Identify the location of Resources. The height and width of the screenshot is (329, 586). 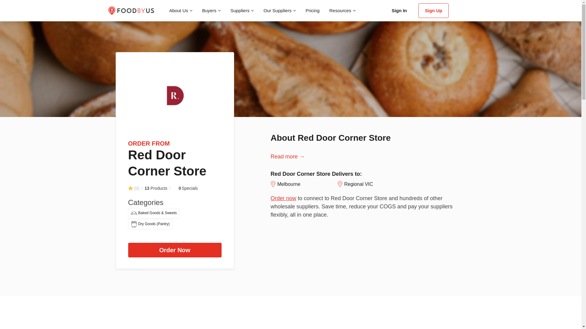
(342, 11).